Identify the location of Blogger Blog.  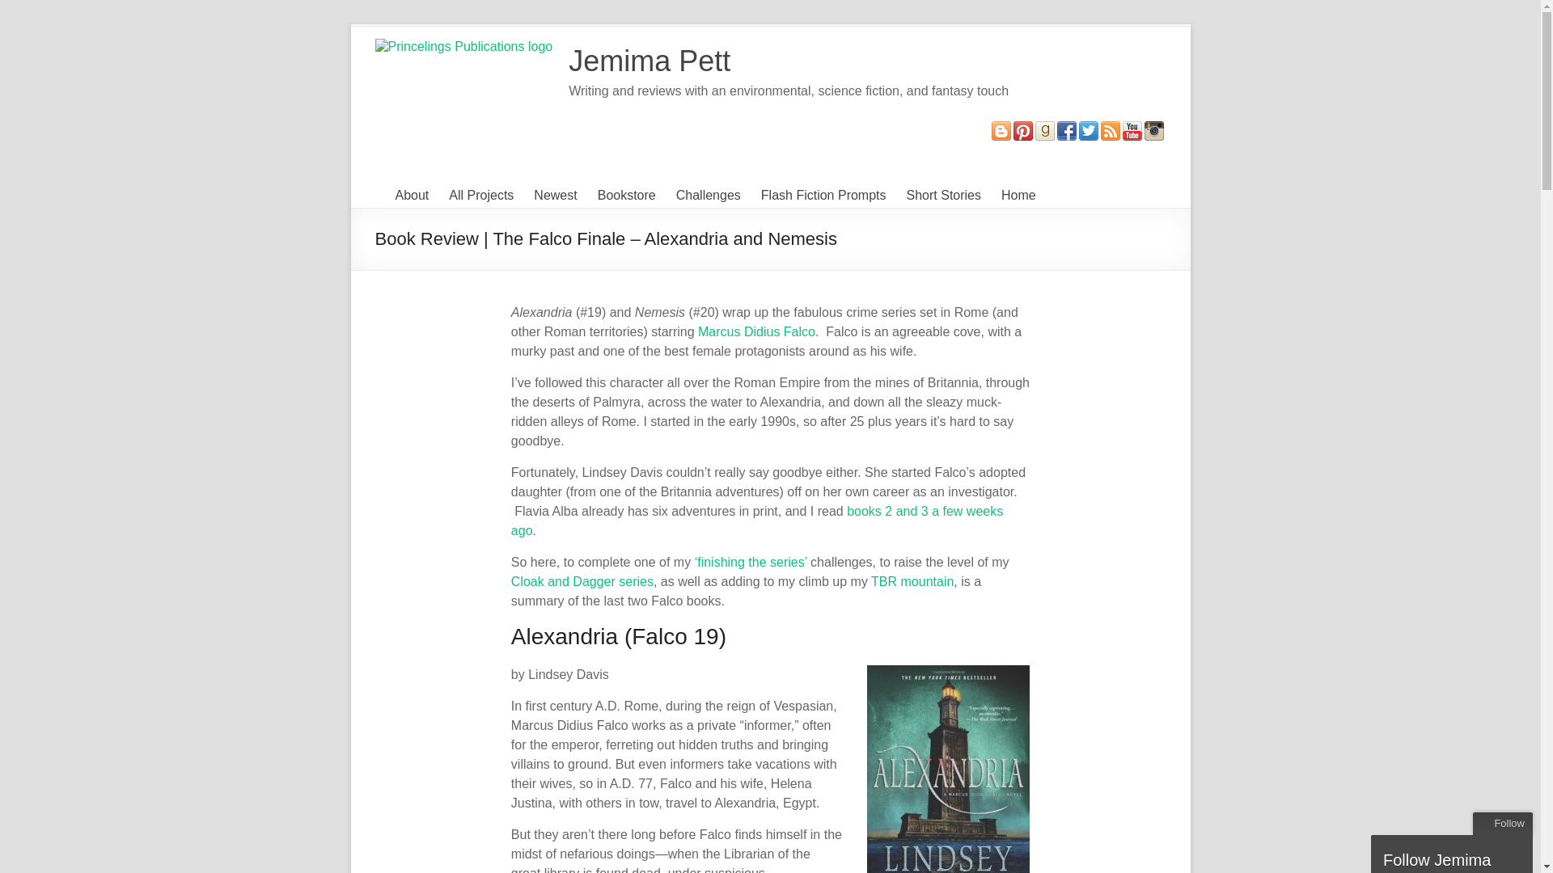
(1001, 129).